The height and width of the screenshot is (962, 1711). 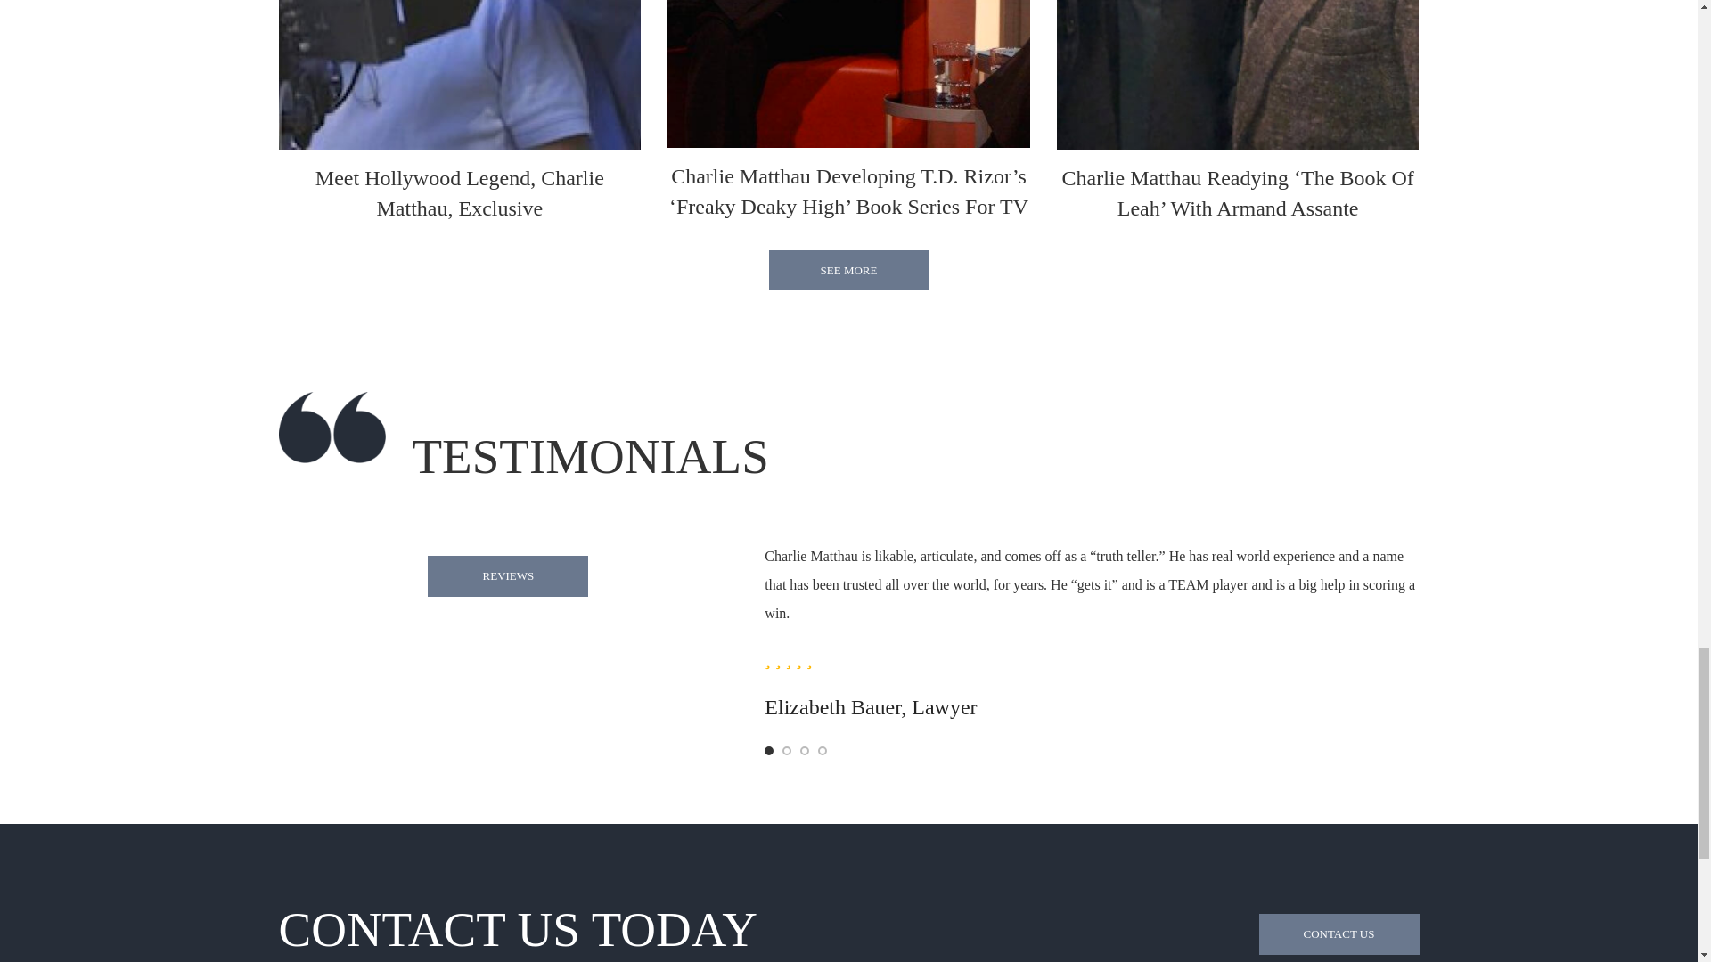 I want to click on Case Studies, so click(x=848, y=271).